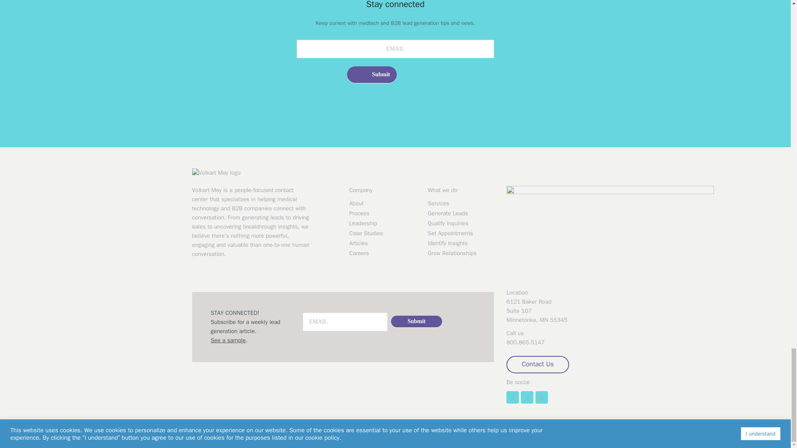 The height and width of the screenshot is (448, 797). Describe the element at coordinates (382, 253) in the screenshot. I see `Careers` at that location.